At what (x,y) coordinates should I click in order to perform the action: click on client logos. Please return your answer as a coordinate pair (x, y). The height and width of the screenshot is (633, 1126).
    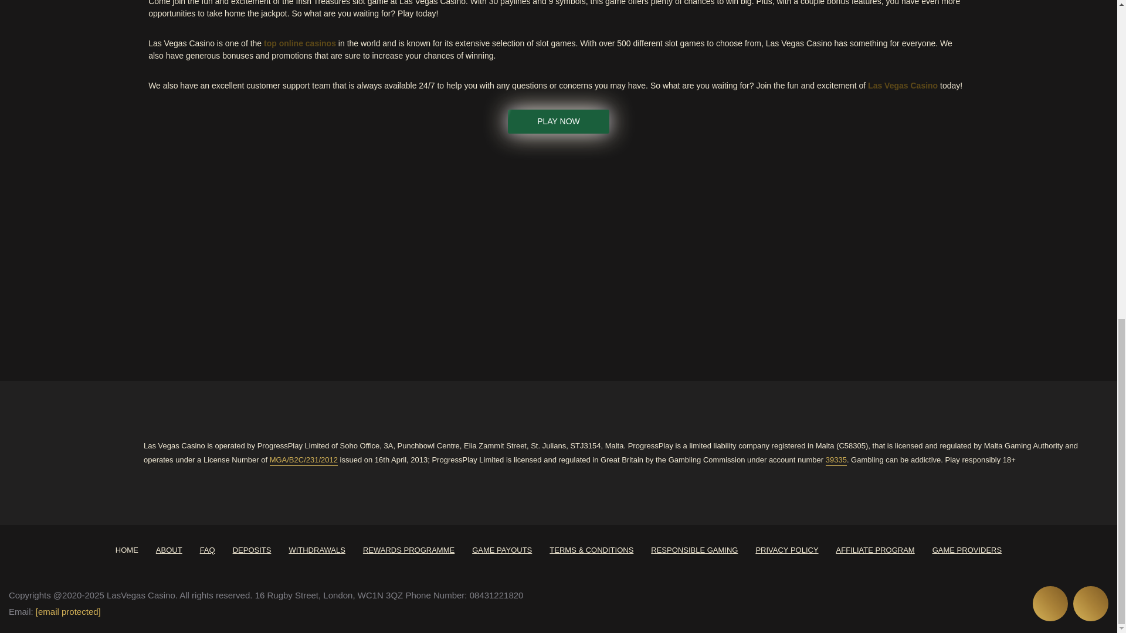
    Looking at the image, I should click on (459, 253).